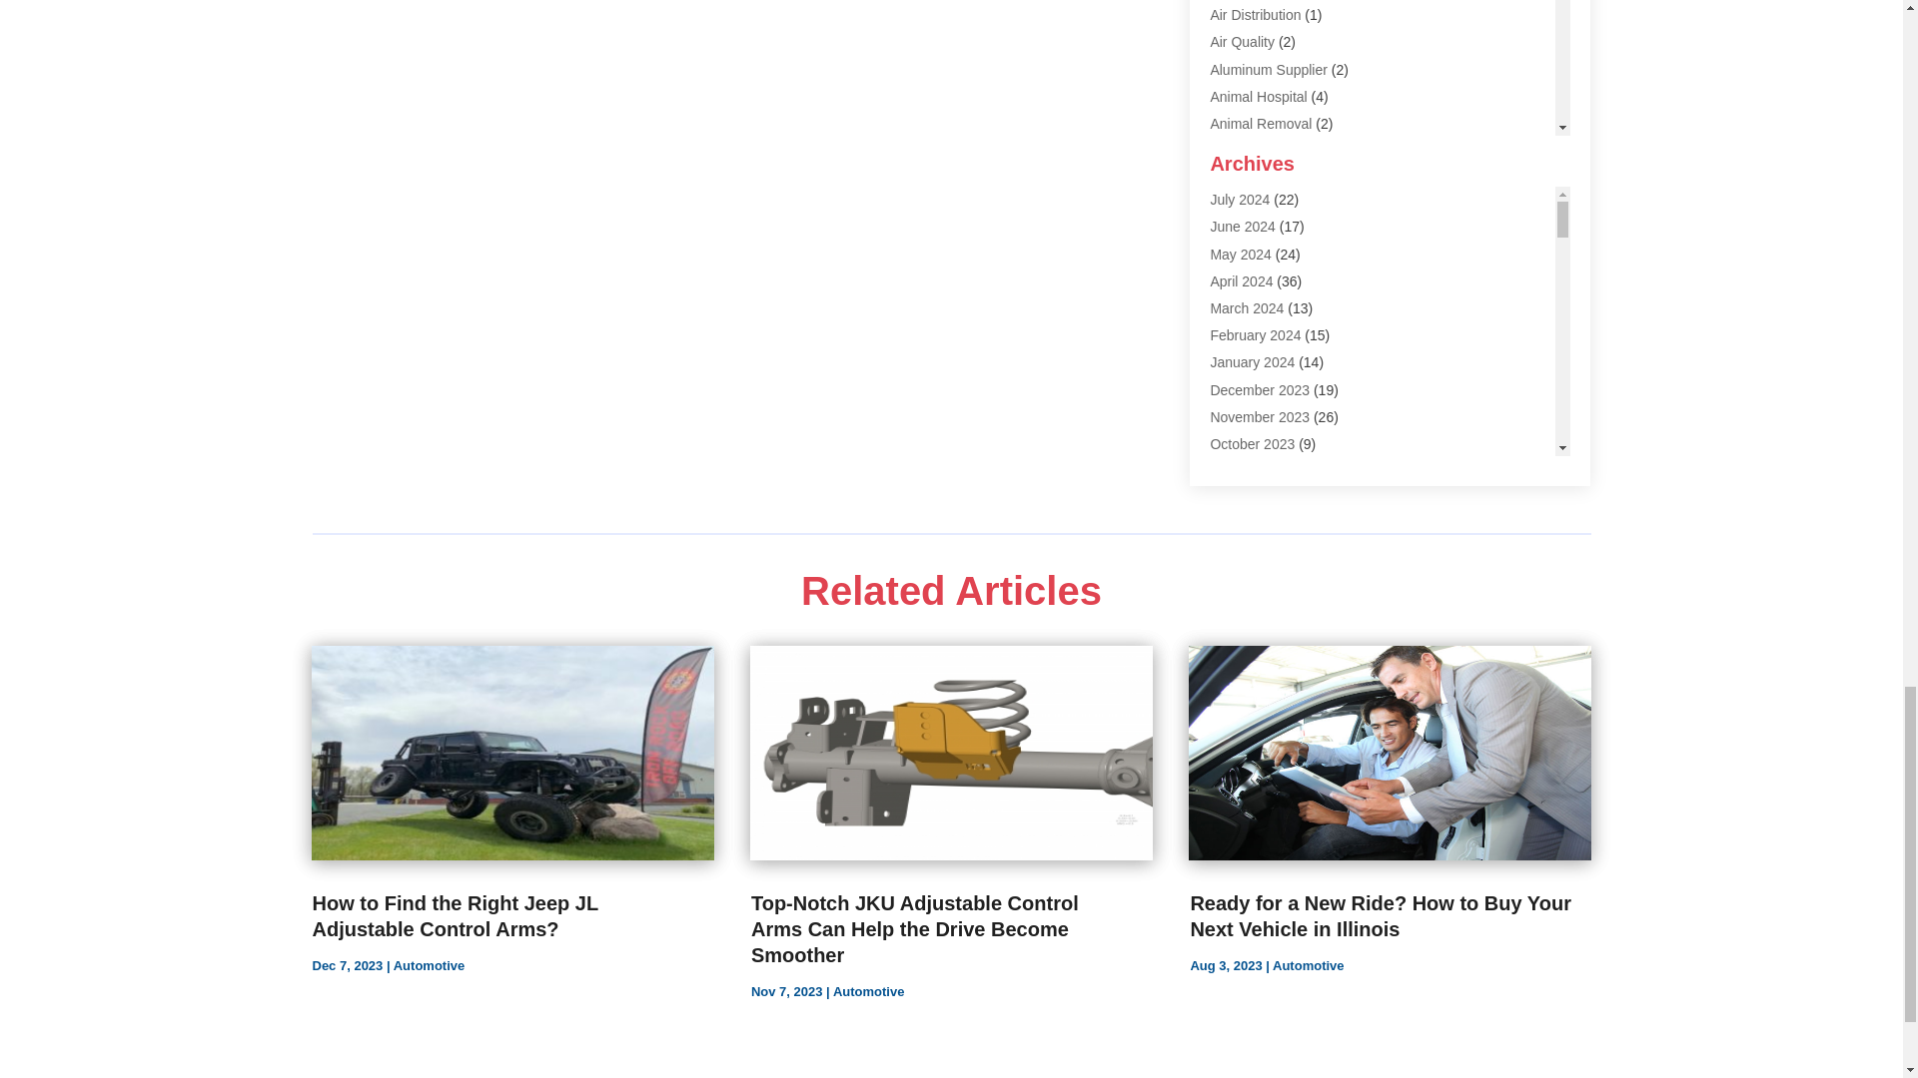  Describe the element at coordinates (1255, 14) in the screenshot. I see `Air Distribution` at that location.